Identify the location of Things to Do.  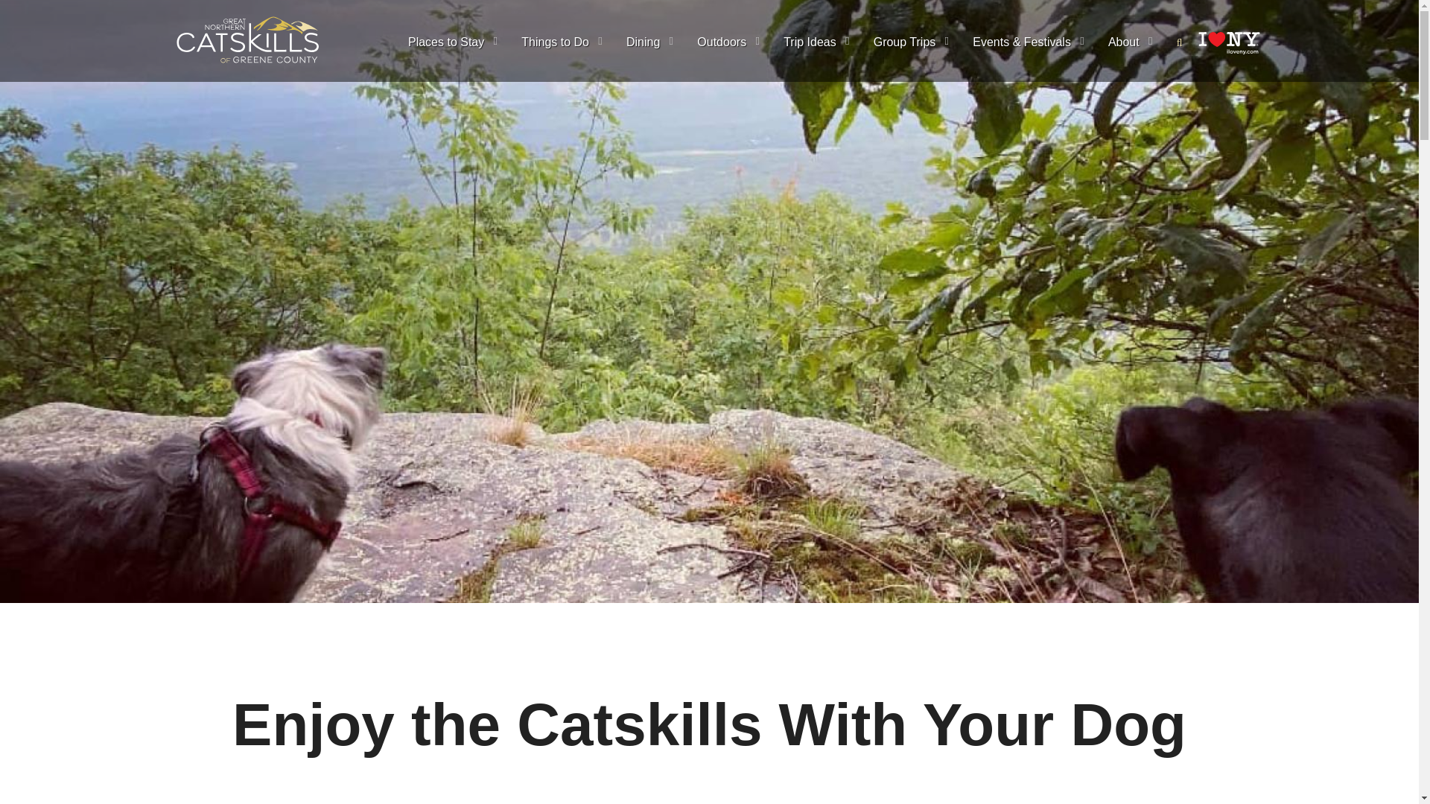
(565, 42).